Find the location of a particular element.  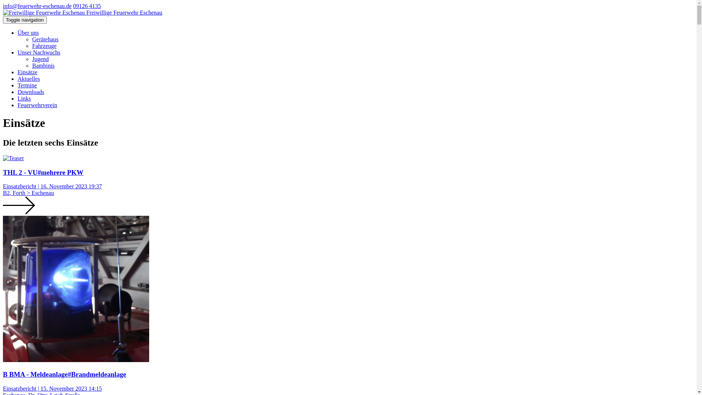

Downloads is located at coordinates (31, 92).